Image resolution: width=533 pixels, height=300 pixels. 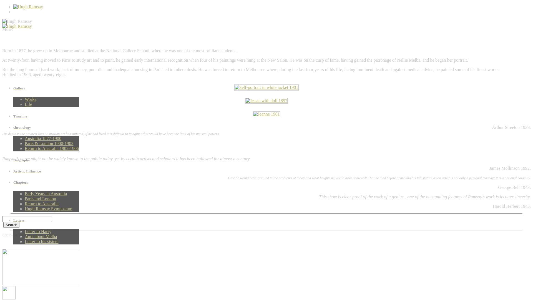 What do you see at coordinates (41, 237) in the screenshot?
I see `Aunt about Melba` at bounding box center [41, 237].